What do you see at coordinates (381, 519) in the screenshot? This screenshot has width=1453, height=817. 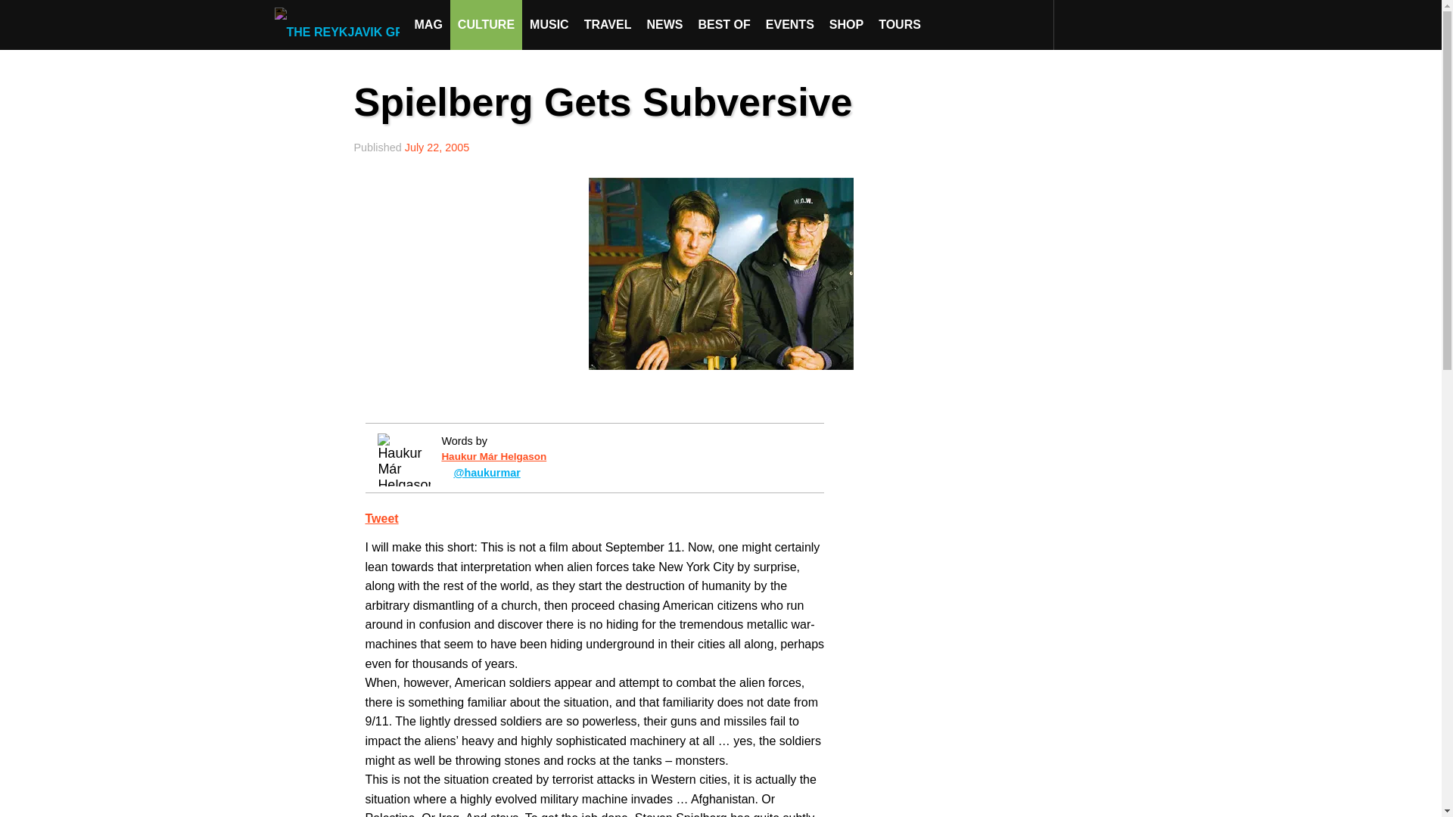 I see `Tweet` at bounding box center [381, 519].